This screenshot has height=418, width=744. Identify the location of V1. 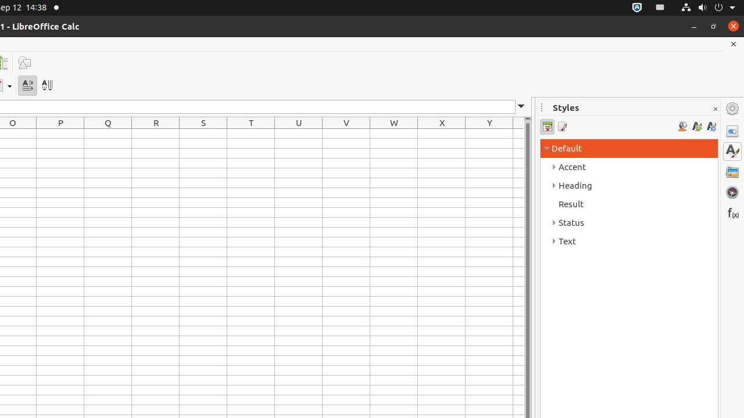
(346, 134).